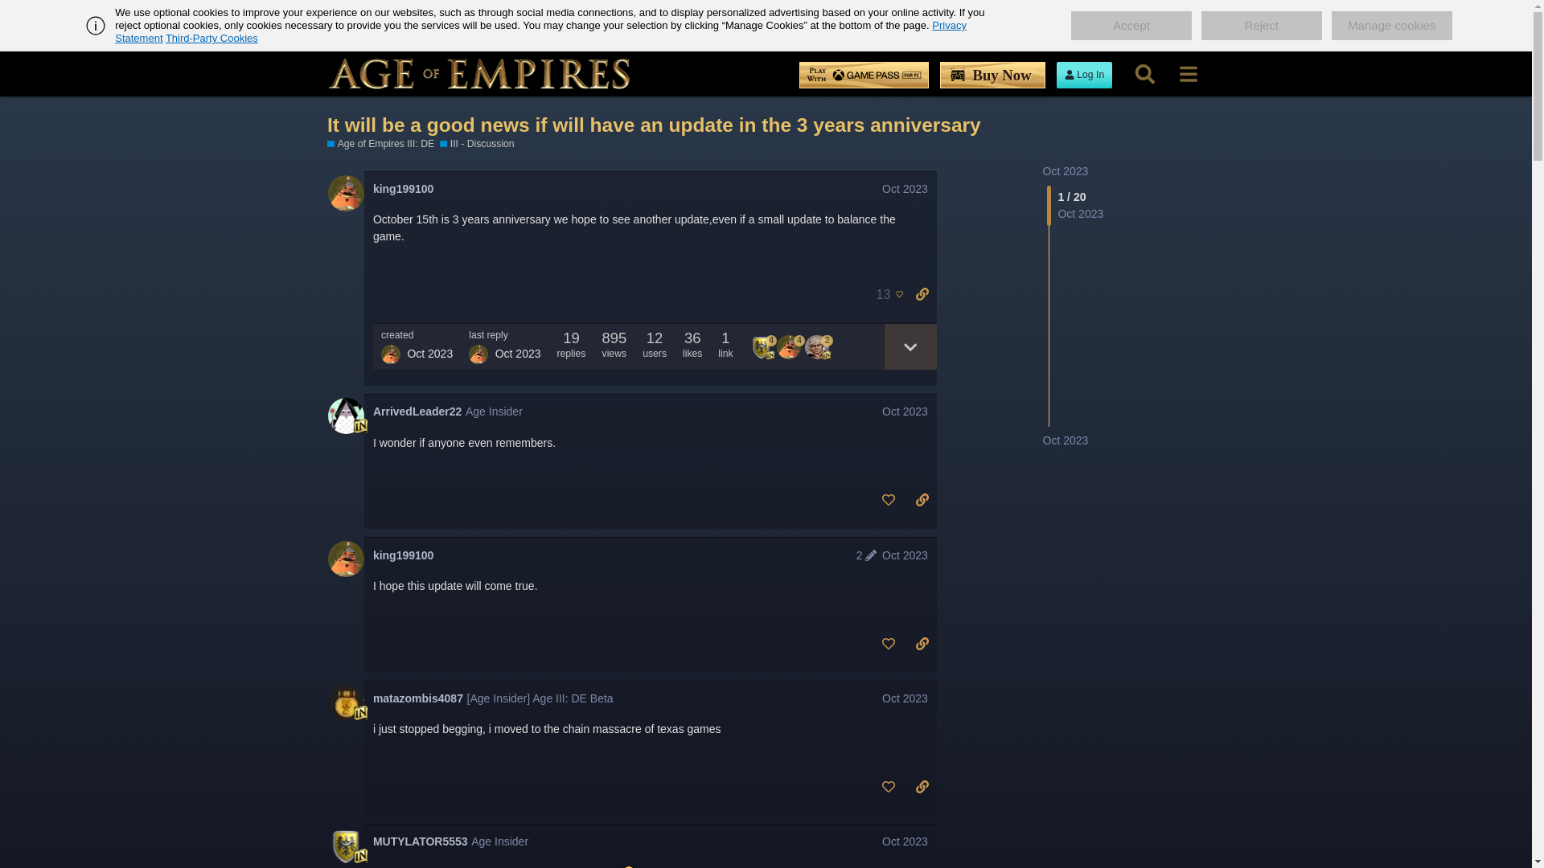  What do you see at coordinates (864, 75) in the screenshot?
I see `Play With Game Pass` at bounding box center [864, 75].